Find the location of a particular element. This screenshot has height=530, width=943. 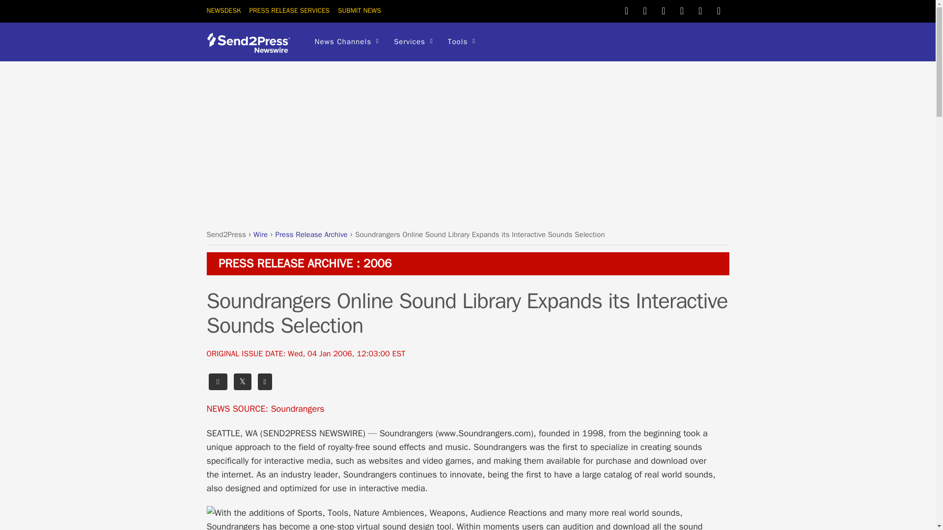

Twitter is located at coordinates (627, 10).